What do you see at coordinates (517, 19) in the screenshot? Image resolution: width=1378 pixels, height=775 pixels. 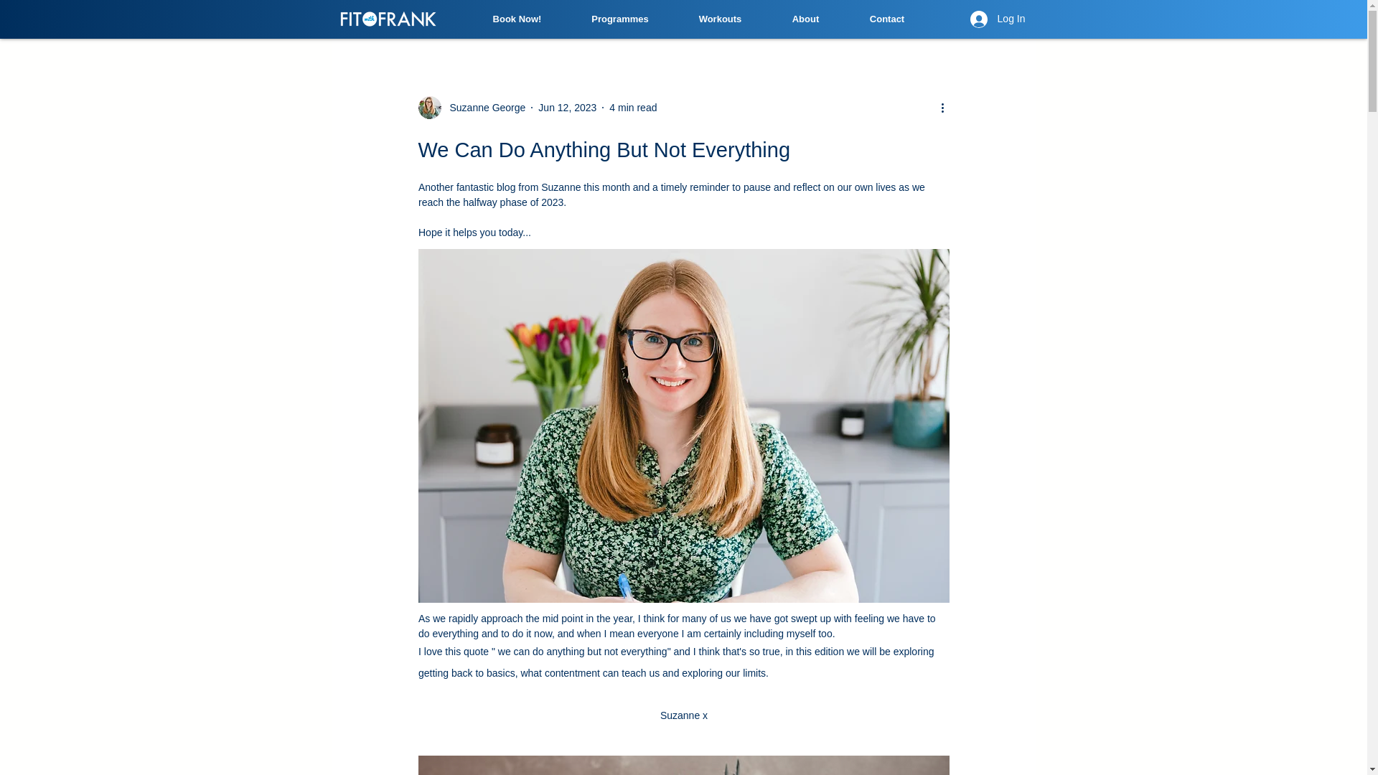 I see `Book Now!` at bounding box center [517, 19].